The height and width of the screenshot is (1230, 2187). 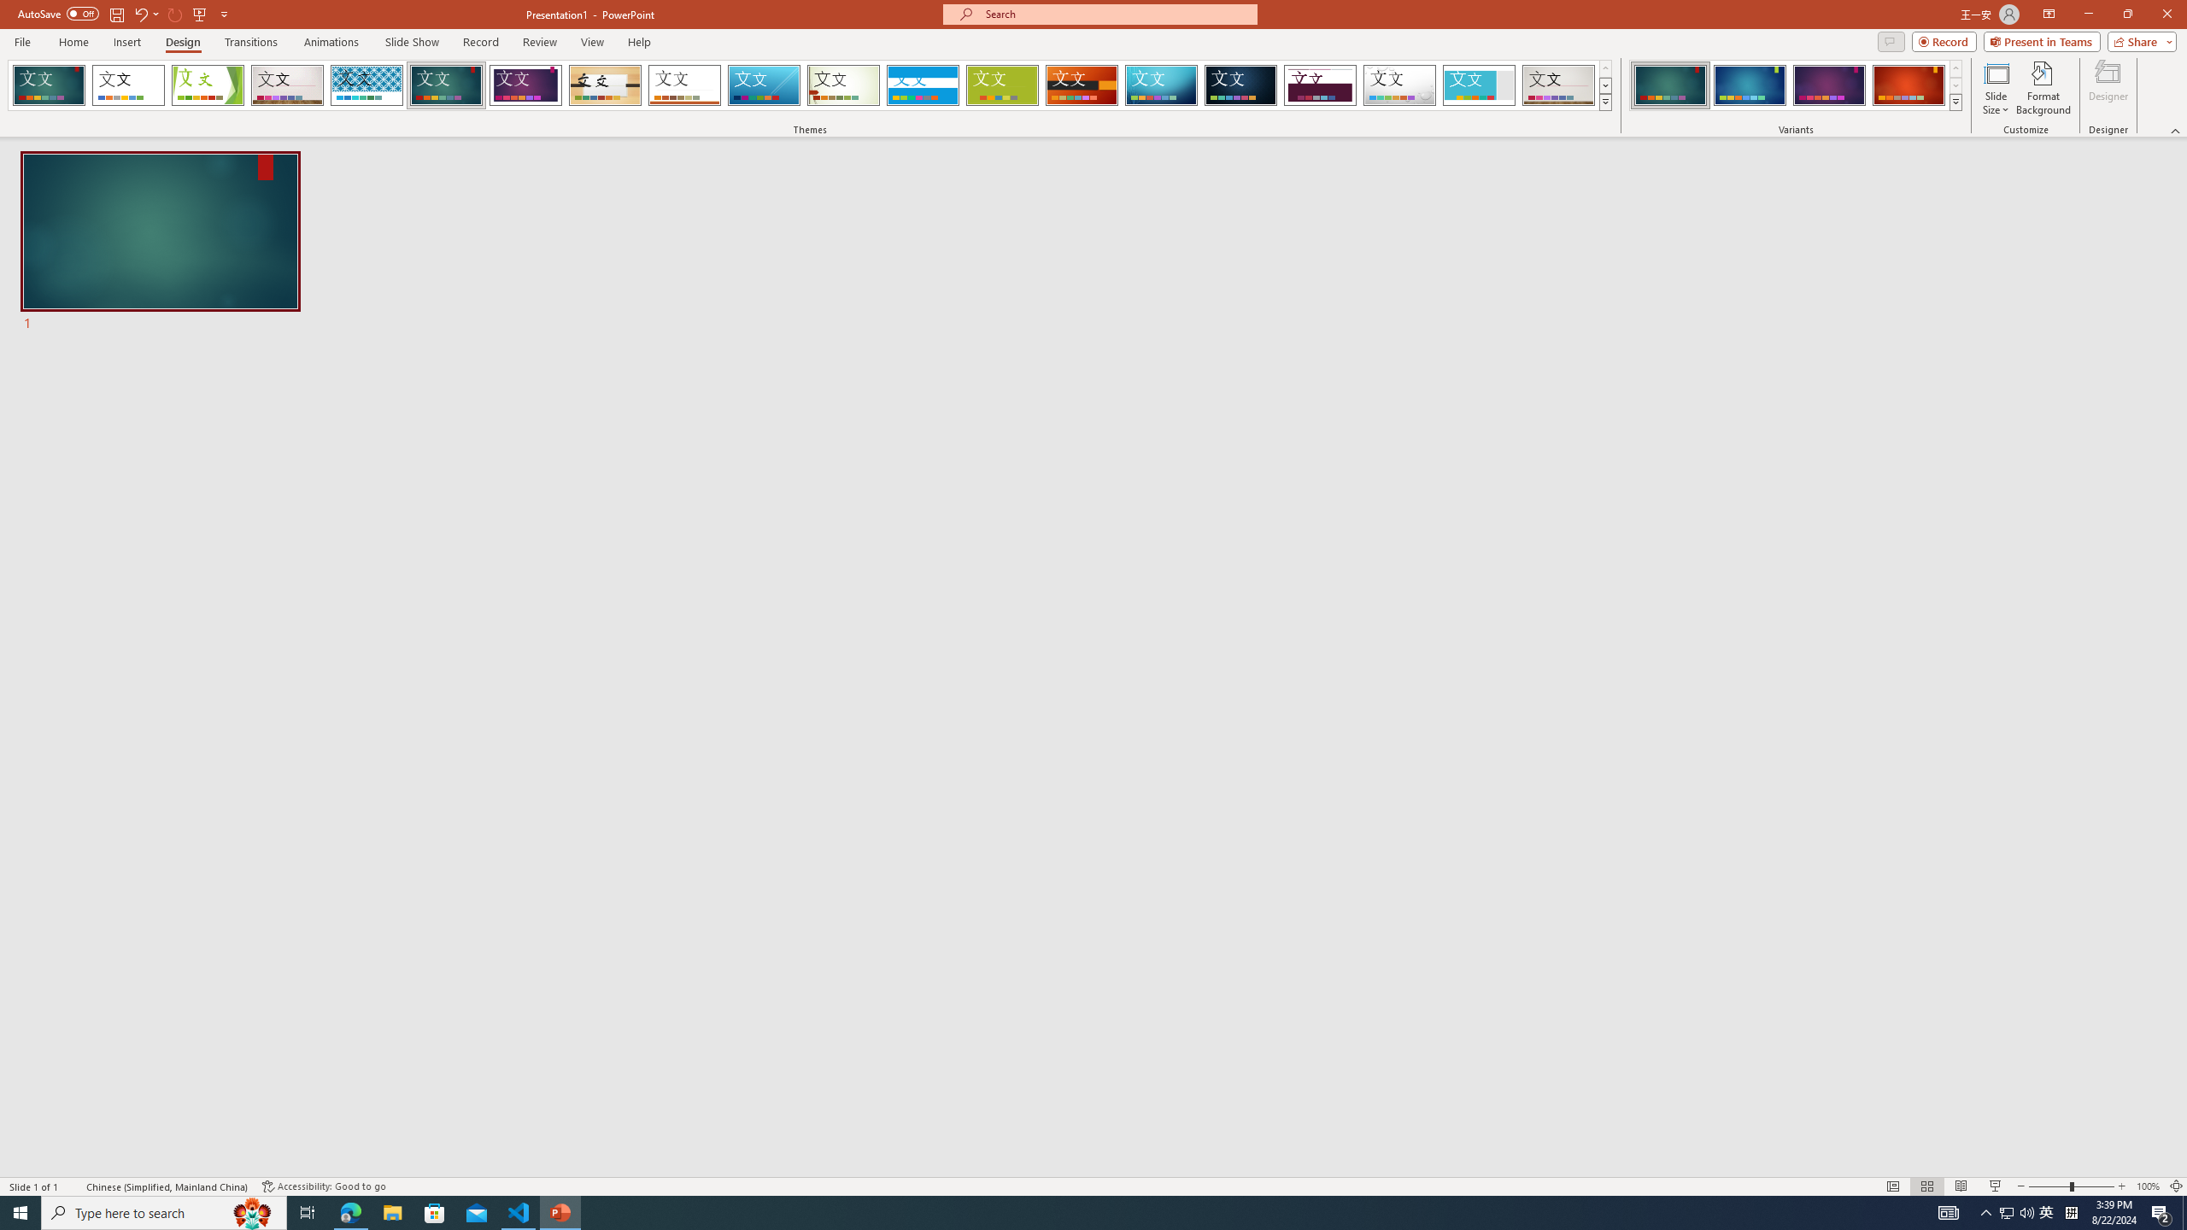 I want to click on Organic Loading Preview..., so click(x=606, y=85).